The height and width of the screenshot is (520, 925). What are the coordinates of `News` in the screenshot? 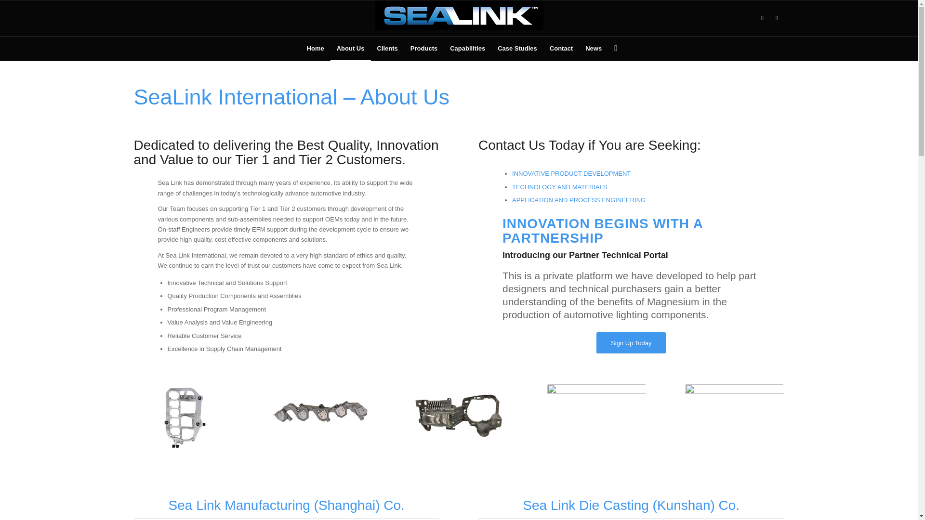 It's located at (593, 48).